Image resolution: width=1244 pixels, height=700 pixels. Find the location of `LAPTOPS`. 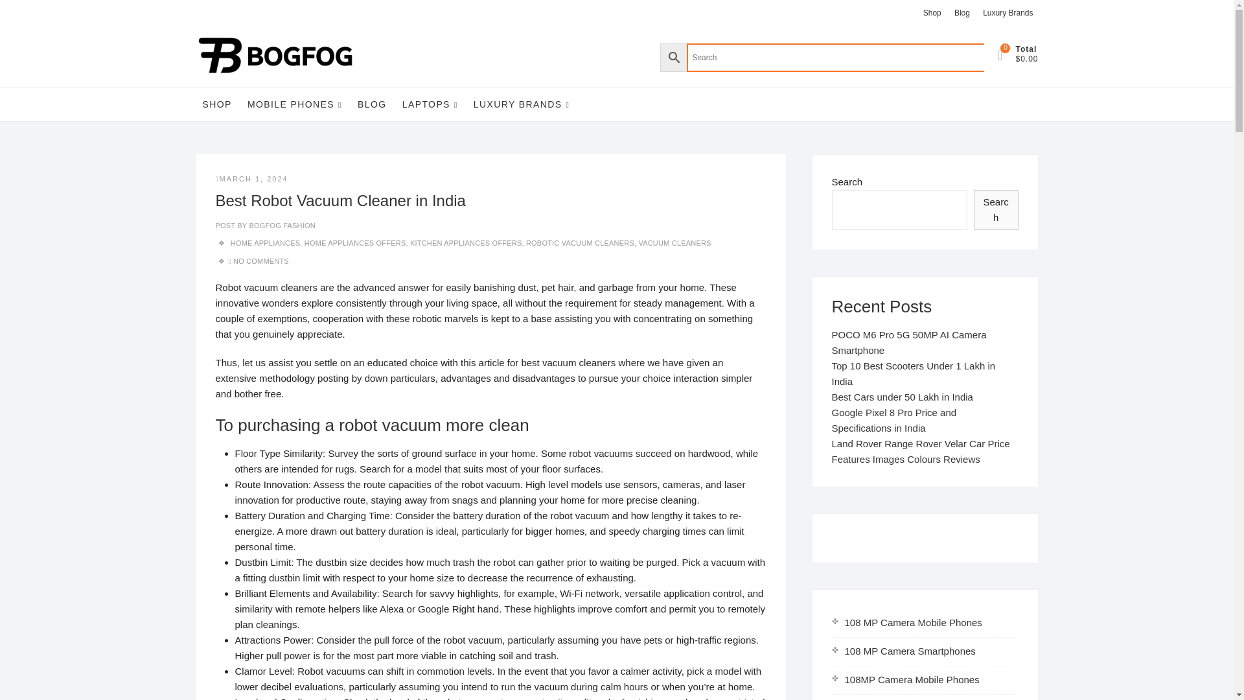

LAPTOPS is located at coordinates (430, 104).